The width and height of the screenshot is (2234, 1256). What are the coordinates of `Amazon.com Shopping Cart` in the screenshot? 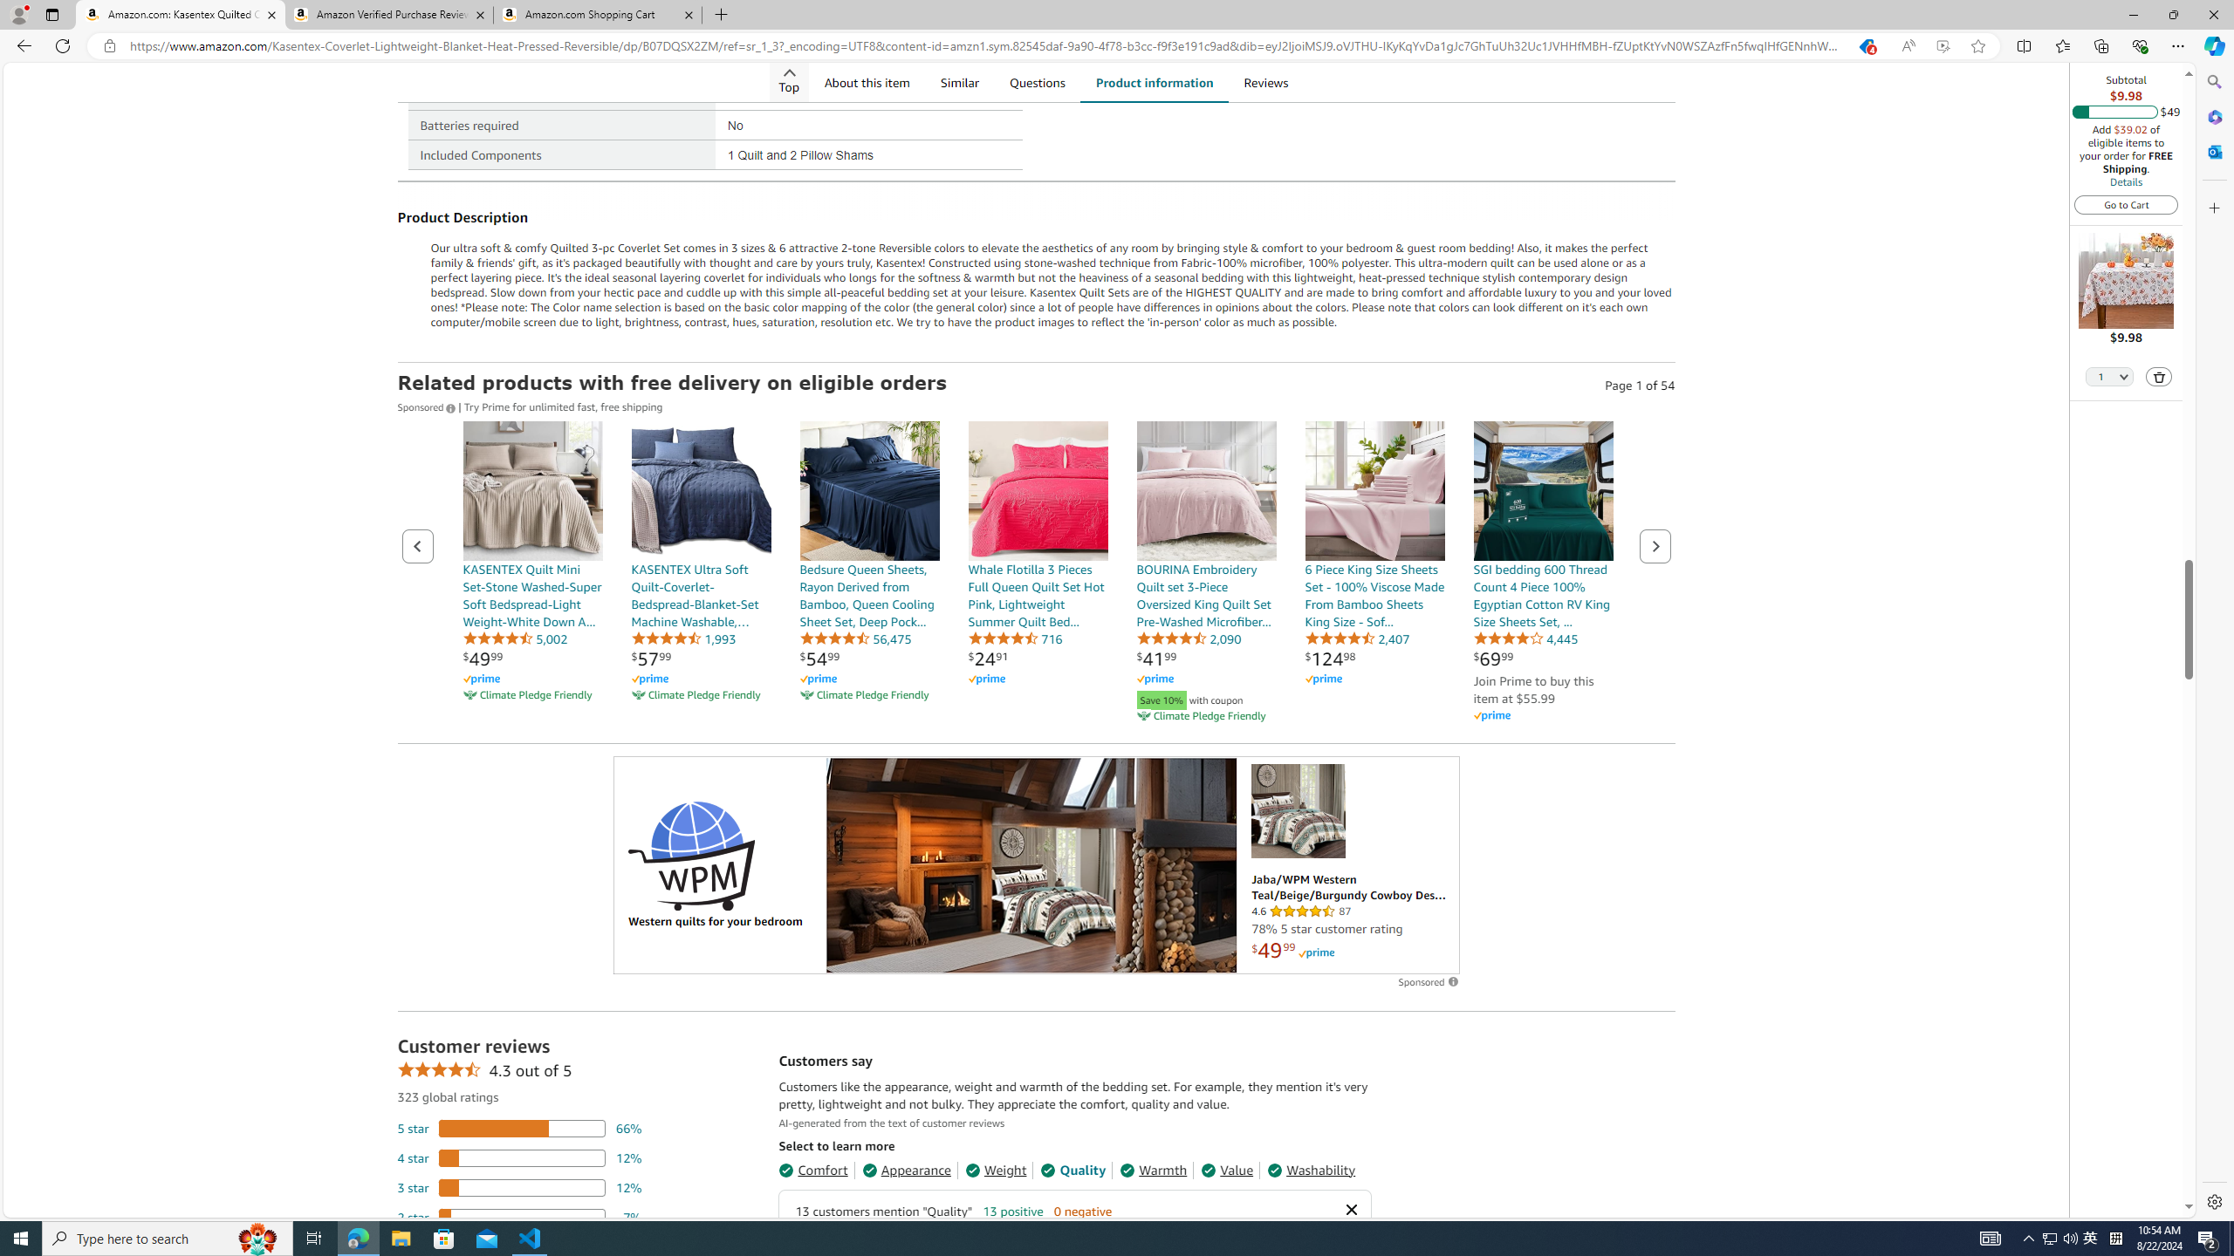 It's located at (599, 15).